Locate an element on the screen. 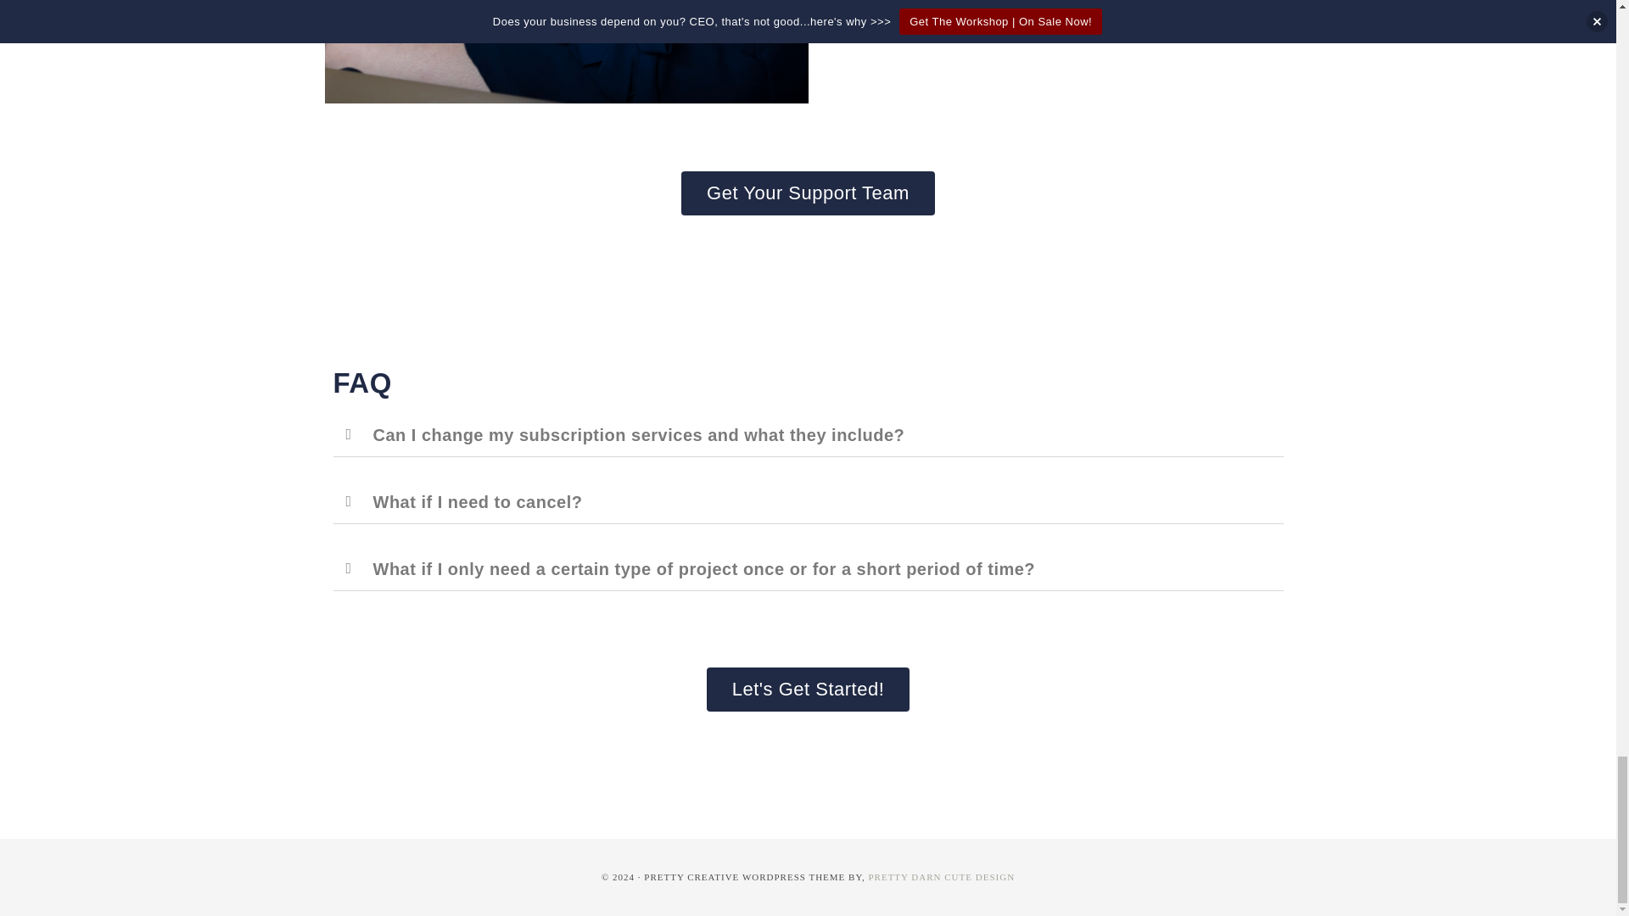 This screenshot has height=916, width=1629. Let's Get Started! is located at coordinates (809, 690).